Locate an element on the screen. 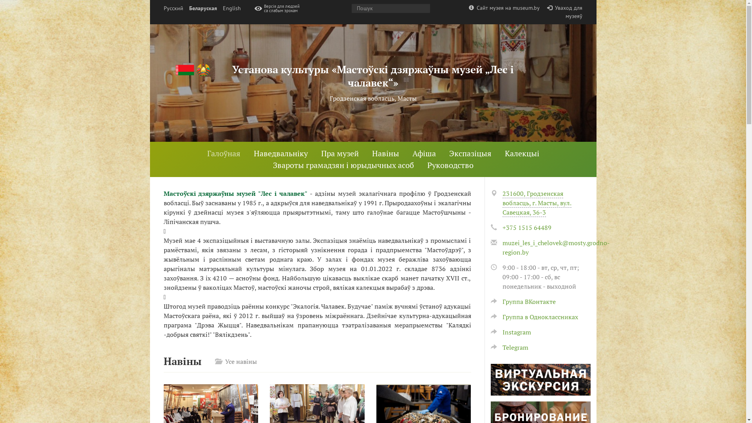 The height and width of the screenshot is (423, 752). muzei_les_i_chelovek@mosty.grodno-region.by is located at coordinates (556, 248).